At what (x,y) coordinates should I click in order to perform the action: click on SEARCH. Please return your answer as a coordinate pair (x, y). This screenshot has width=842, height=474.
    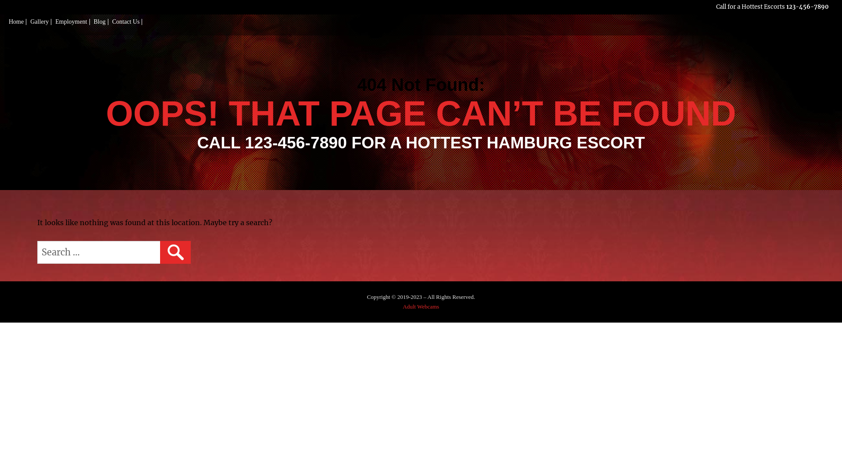
    Looking at the image, I should click on (175, 252).